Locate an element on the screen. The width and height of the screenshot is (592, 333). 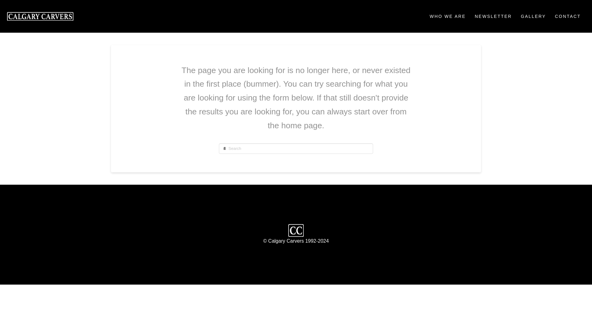
NEWSLETTER is located at coordinates (493, 16).